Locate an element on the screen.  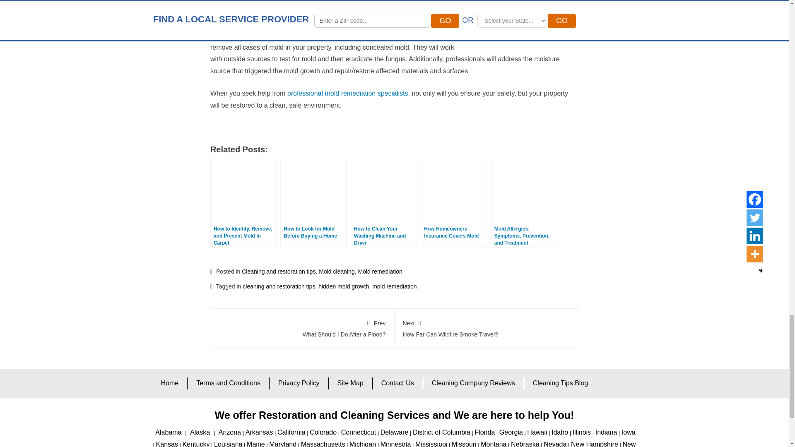
professional mold remediation specialists is located at coordinates (348, 94).